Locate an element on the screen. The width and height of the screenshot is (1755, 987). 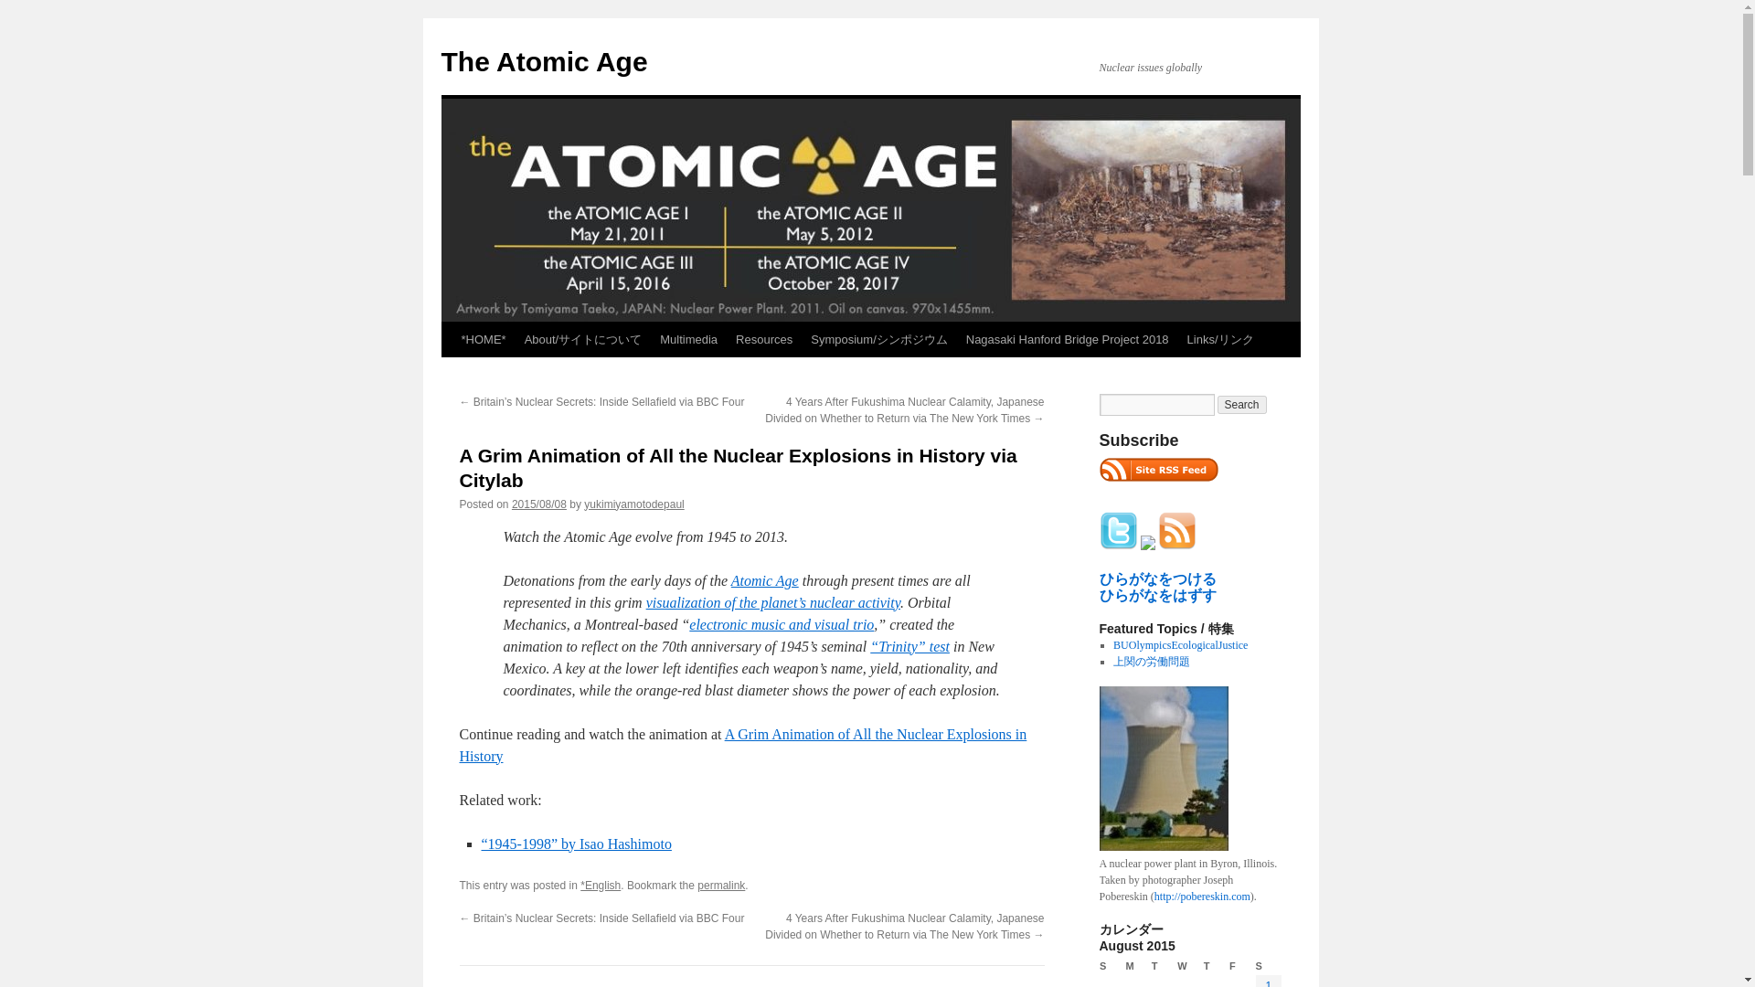
permalink is located at coordinates (720, 886).